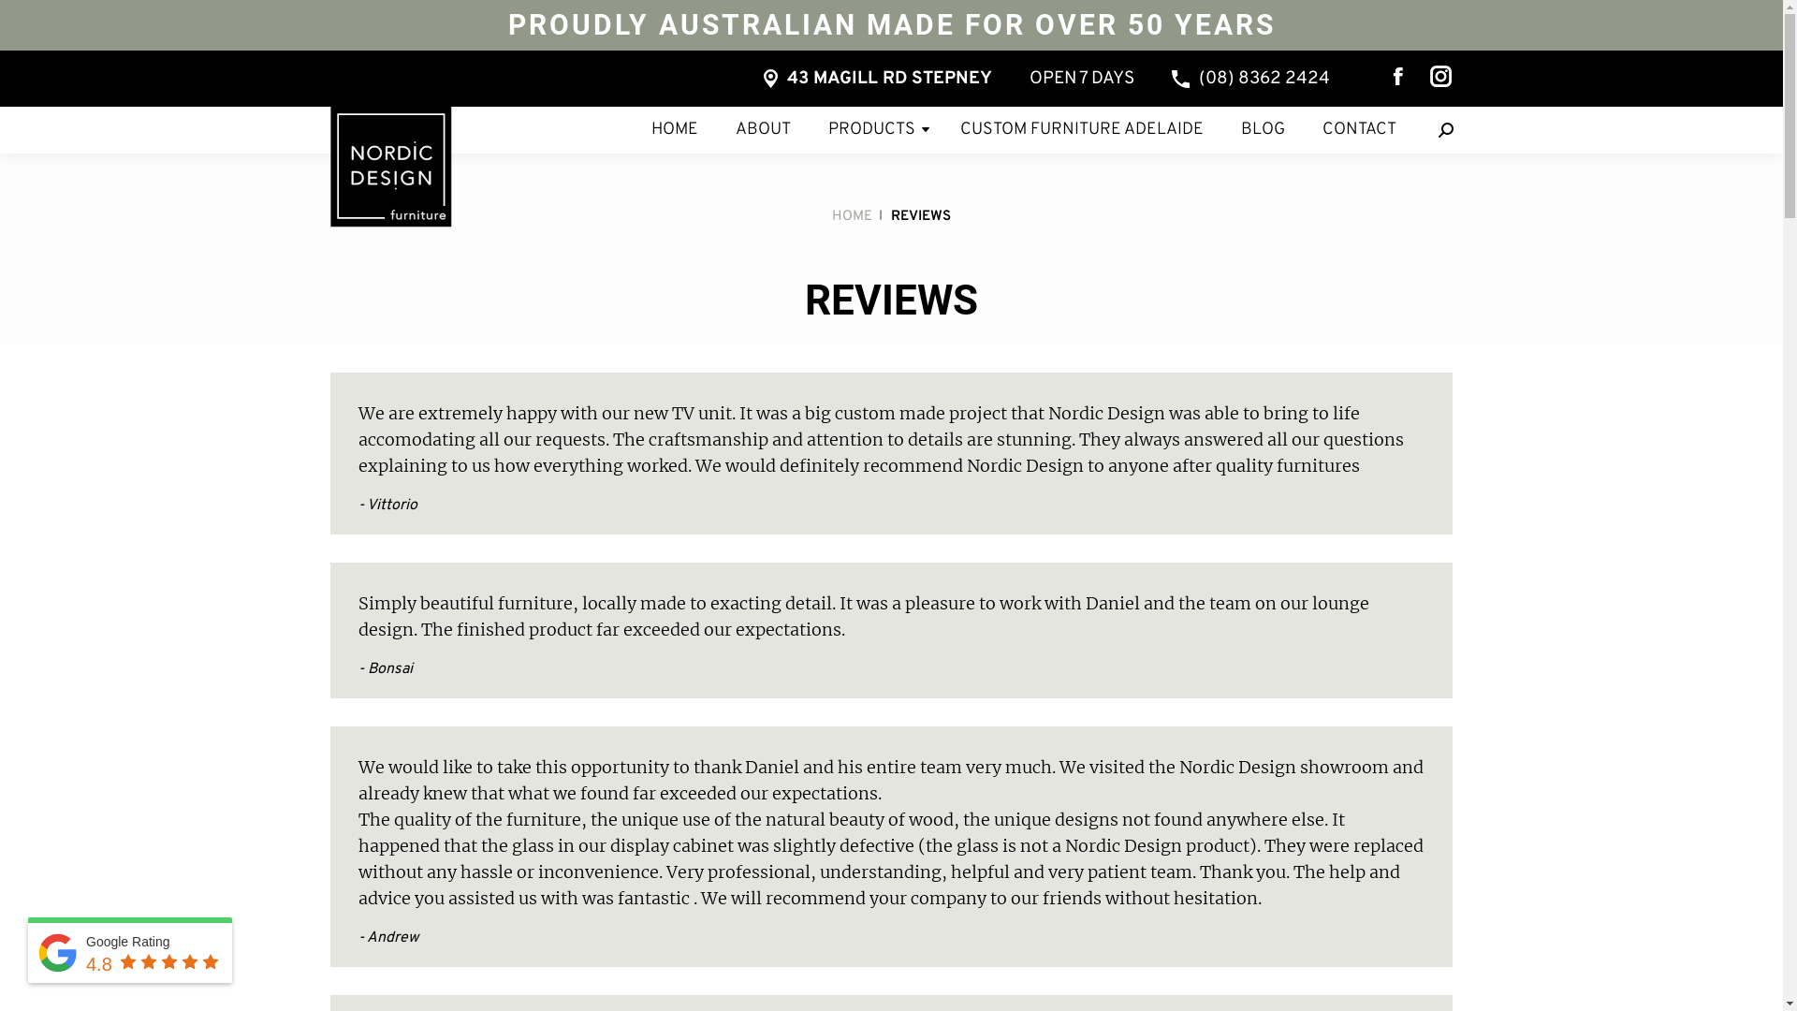 The image size is (1797, 1011). I want to click on Instagram page opens in new window, so click(1440, 76).